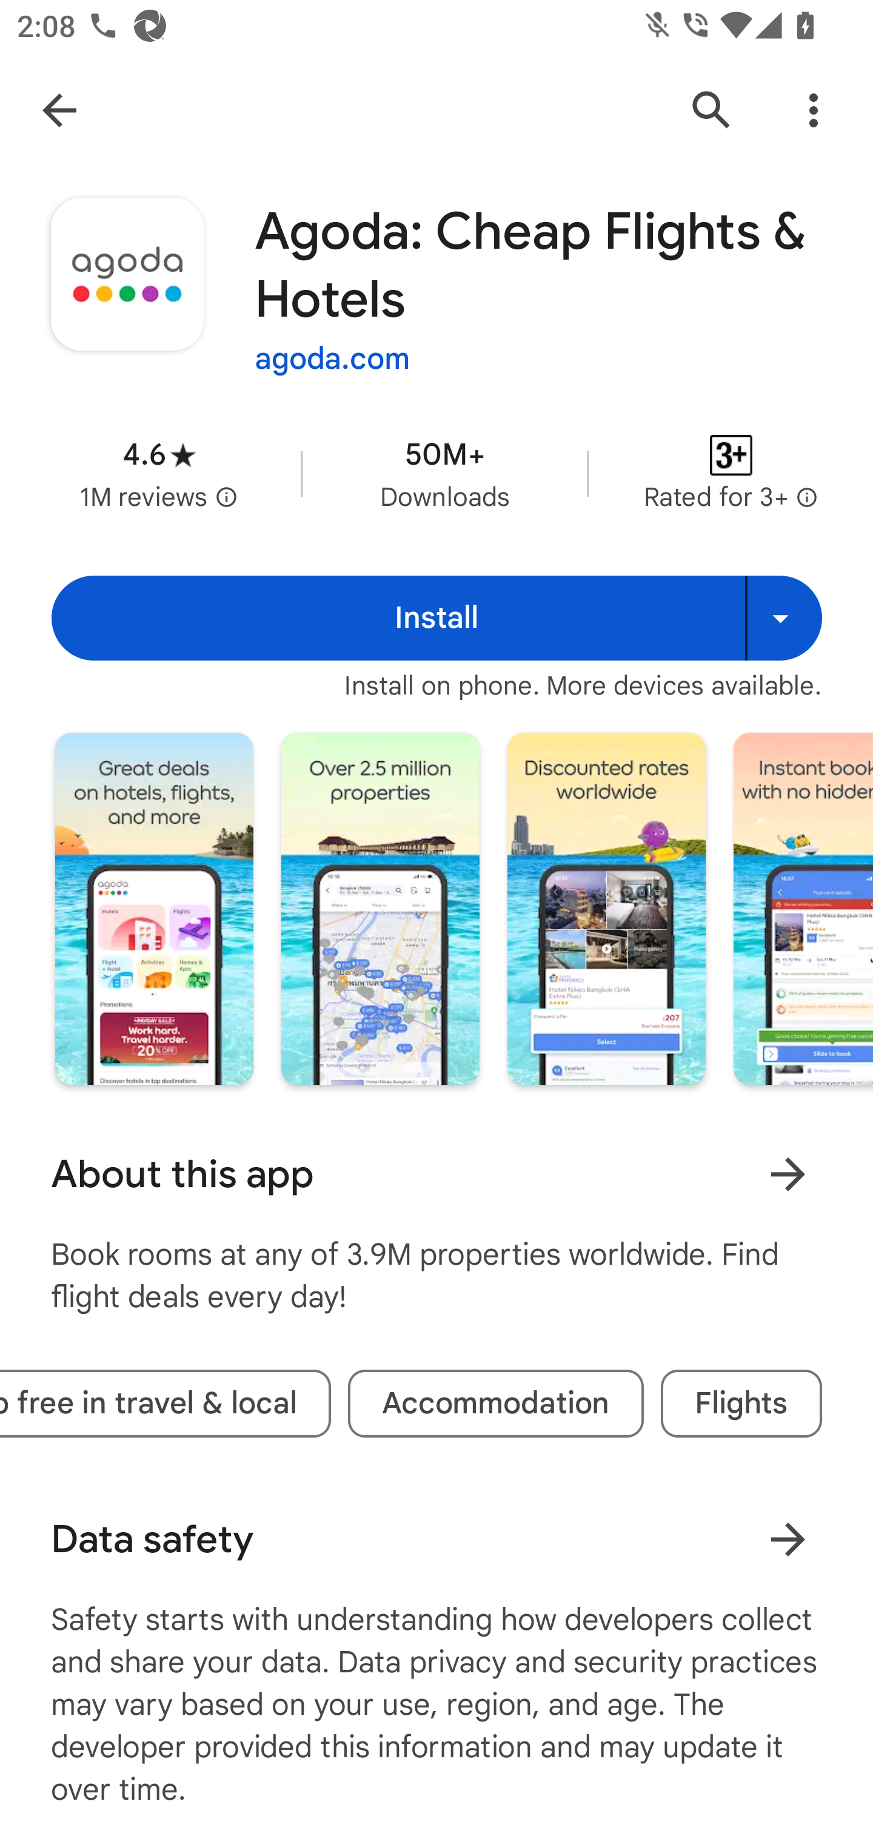 The image size is (873, 1844). What do you see at coordinates (159, 473) in the screenshot?
I see `Average rating 4.6 stars in 1 million reviews` at bounding box center [159, 473].